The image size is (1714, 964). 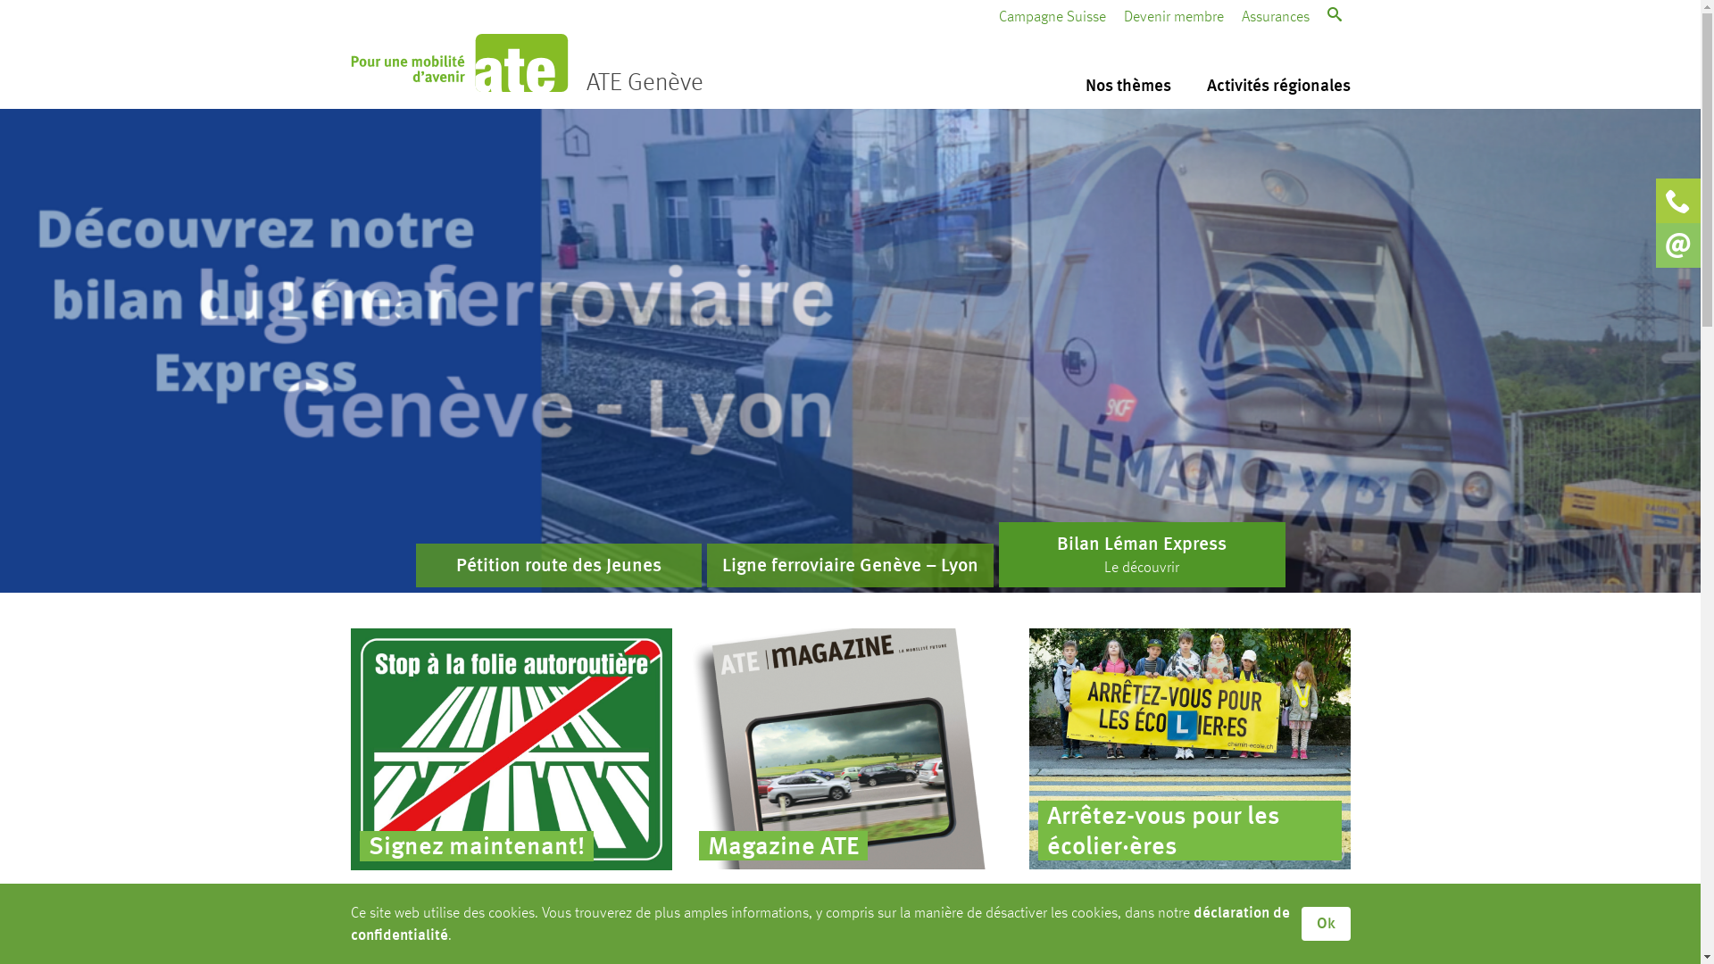 What do you see at coordinates (850, 749) in the screenshot?
I see `Magazine ATE` at bounding box center [850, 749].